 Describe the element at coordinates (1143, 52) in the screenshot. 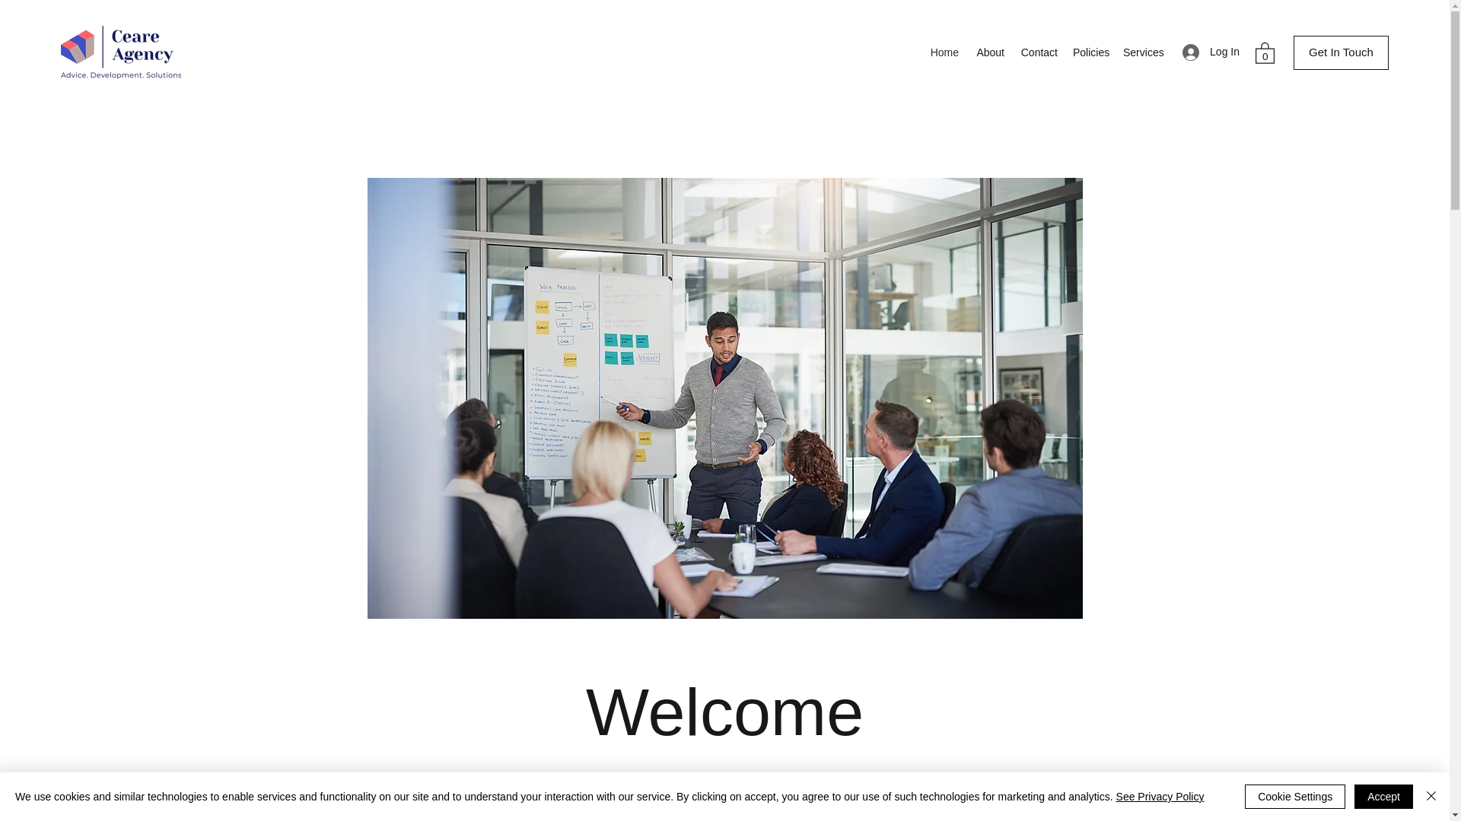

I see `Services` at that location.